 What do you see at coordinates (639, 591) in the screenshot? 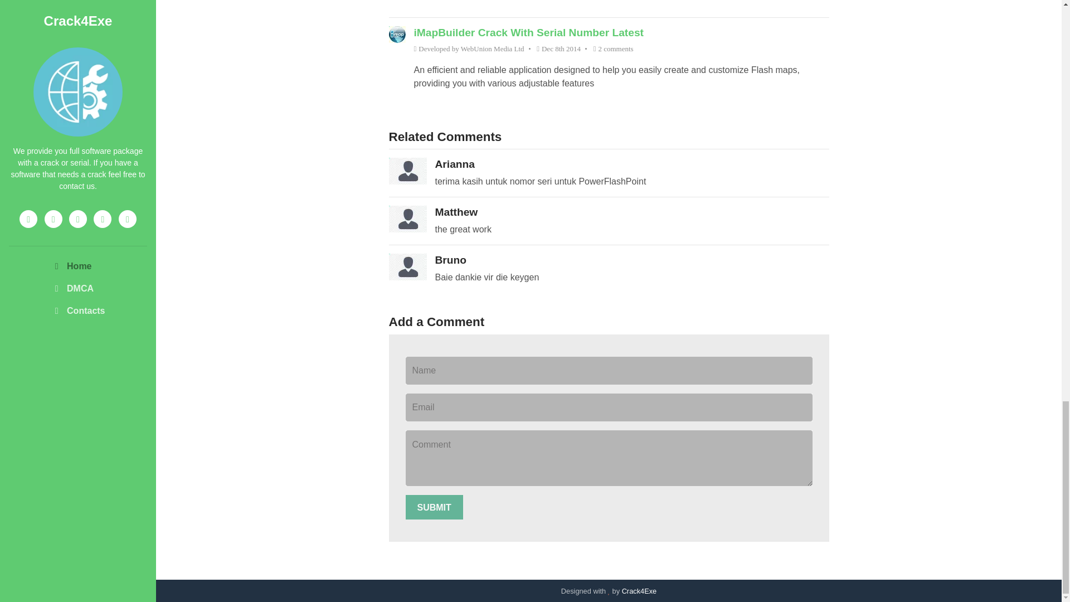
I see `Crack4Exe` at bounding box center [639, 591].